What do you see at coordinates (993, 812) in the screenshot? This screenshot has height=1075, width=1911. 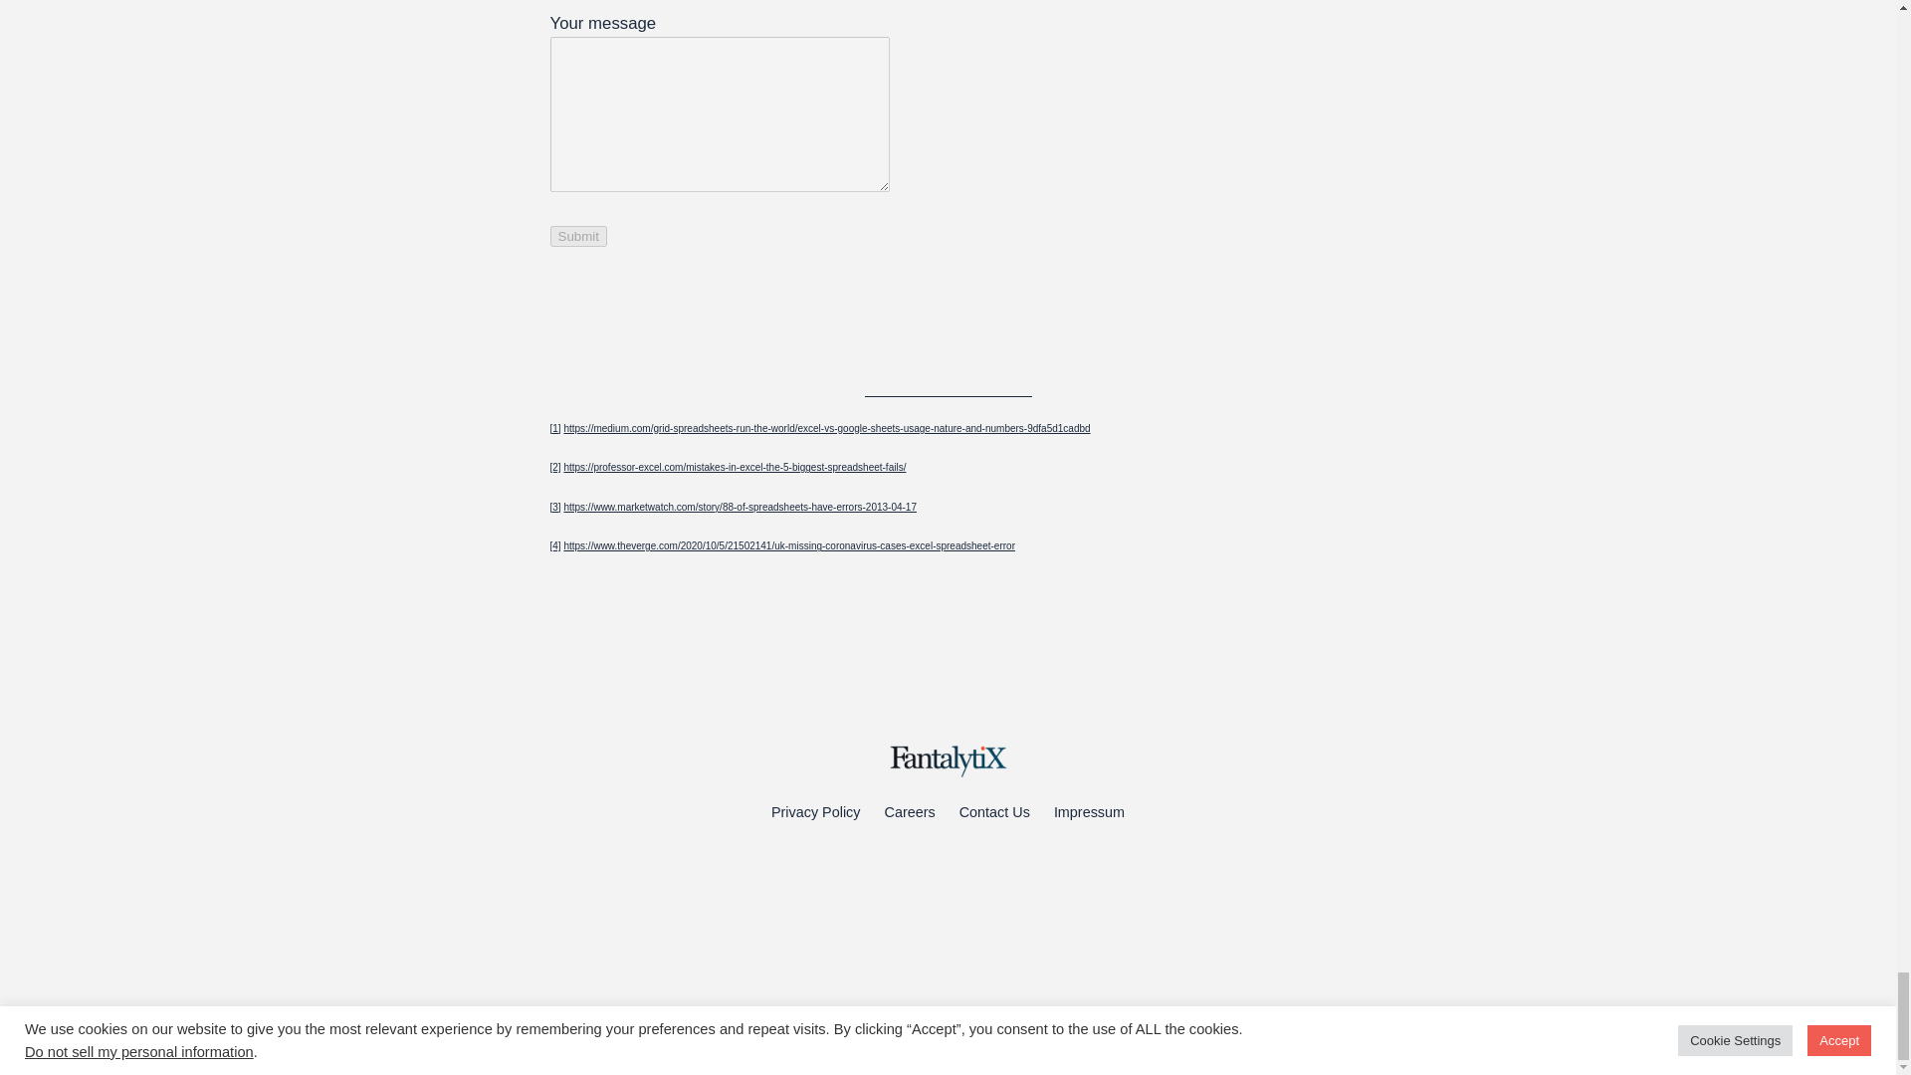 I see `Contact Us` at bounding box center [993, 812].